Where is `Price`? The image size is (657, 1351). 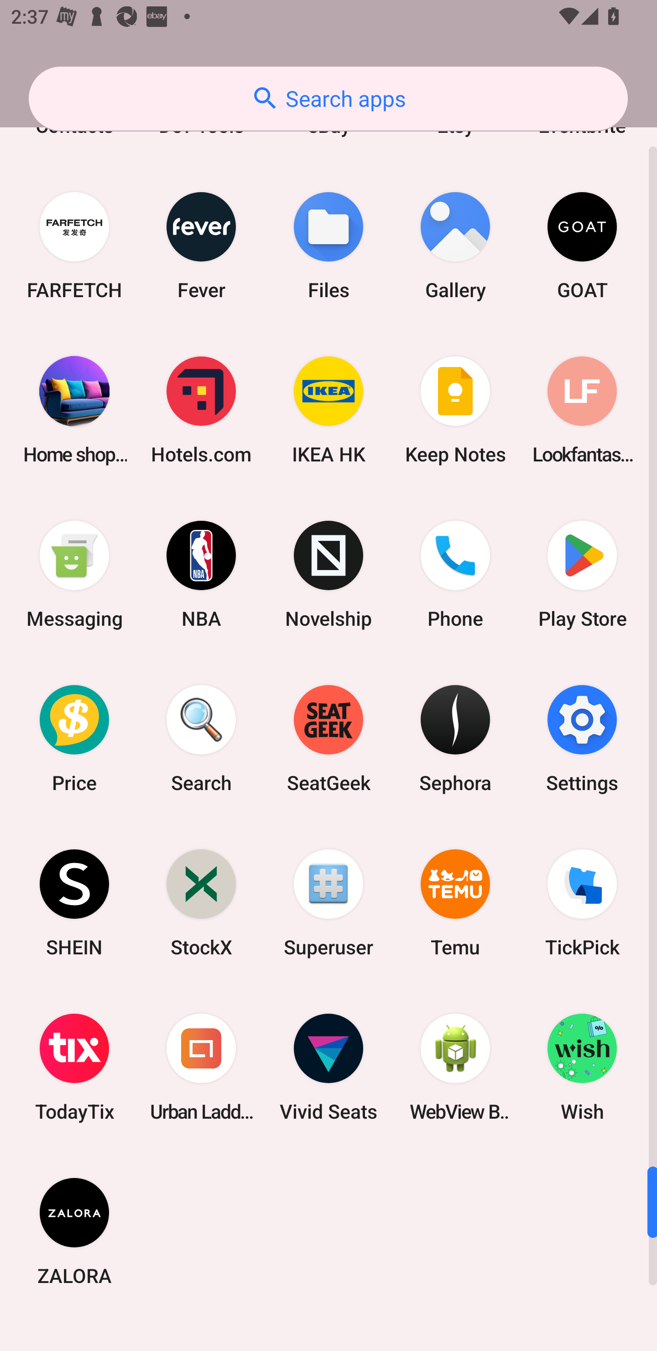
Price is located at coordinates (74, 738).